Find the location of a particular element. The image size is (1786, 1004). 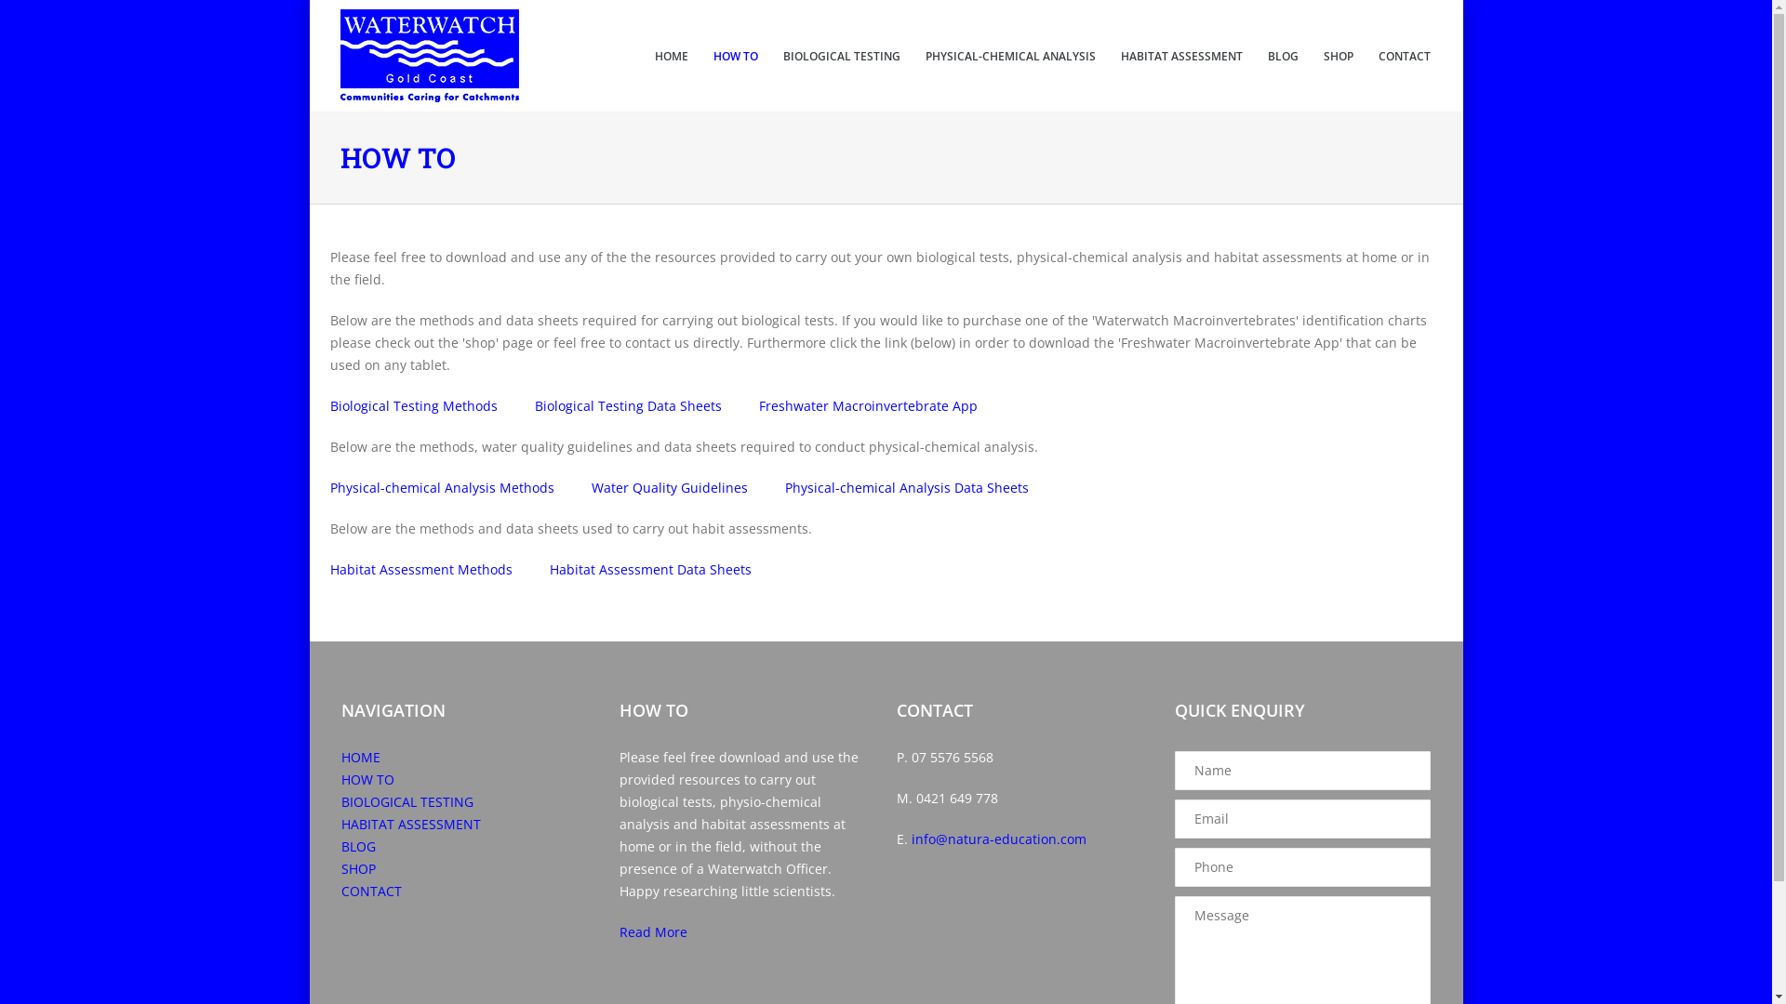

Physical-chemical Analysis Methods is located at coordinates (441, 487).